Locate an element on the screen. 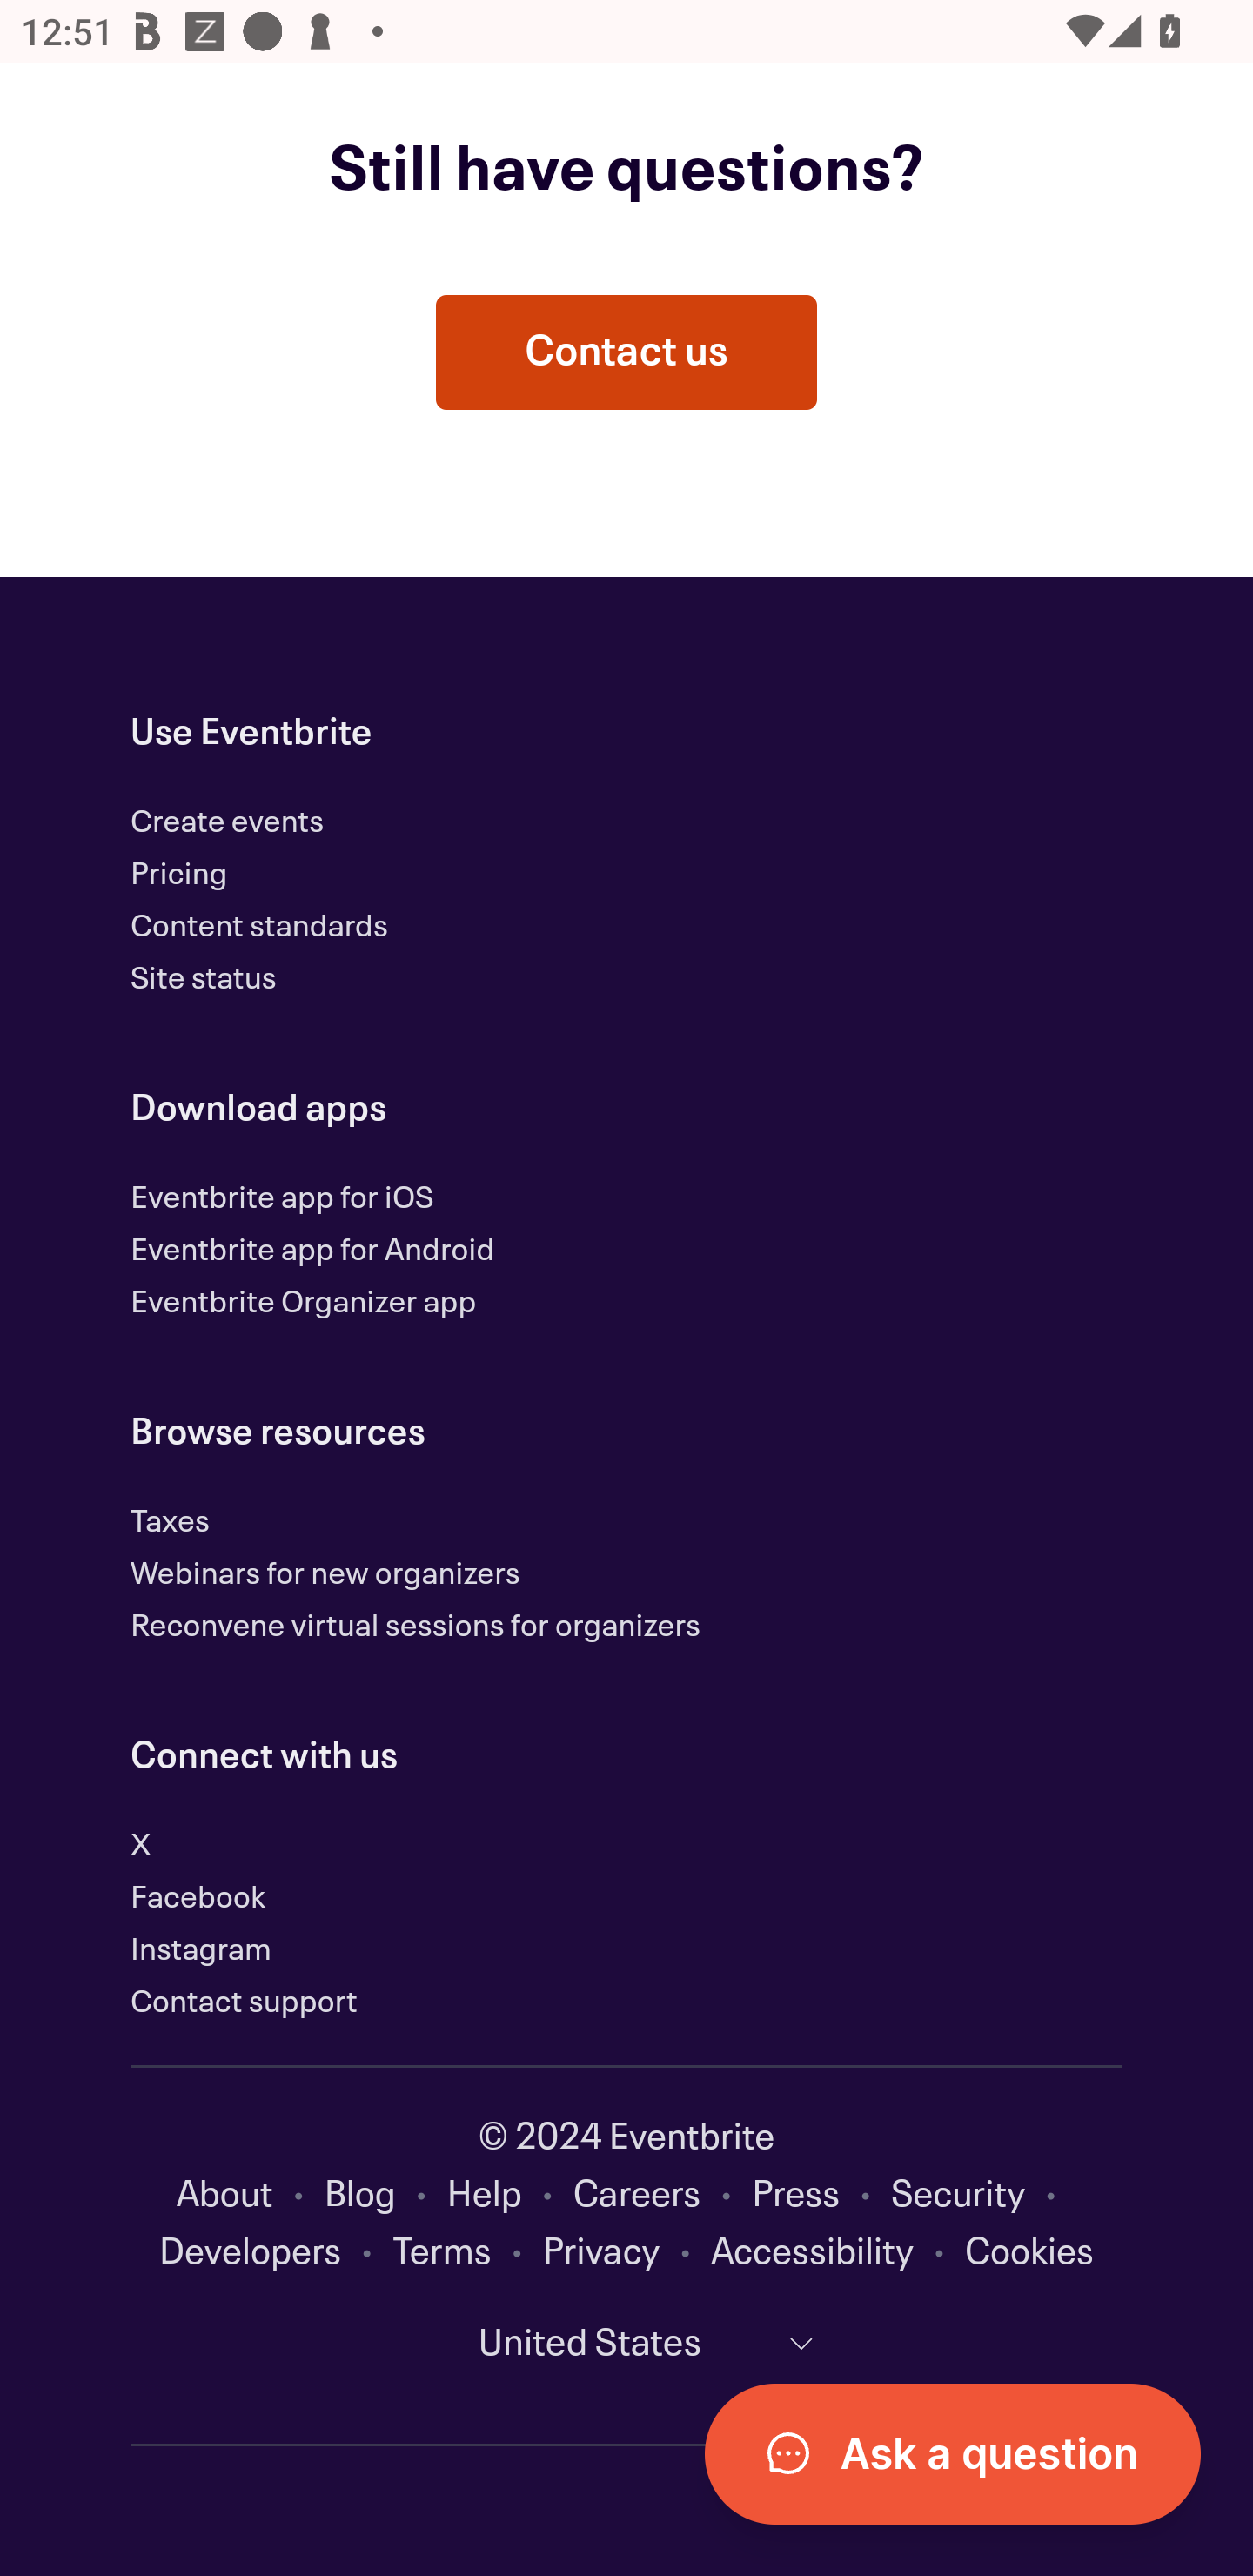  Careers● Careers ● is located at coordinates (662, 2197).